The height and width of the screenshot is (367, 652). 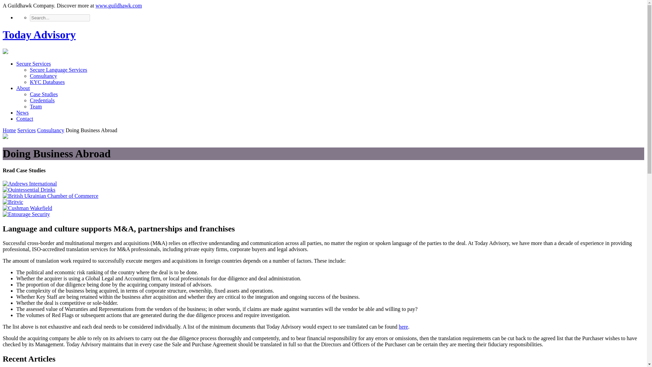 I want to click on Home, so click(x=9, y=130).